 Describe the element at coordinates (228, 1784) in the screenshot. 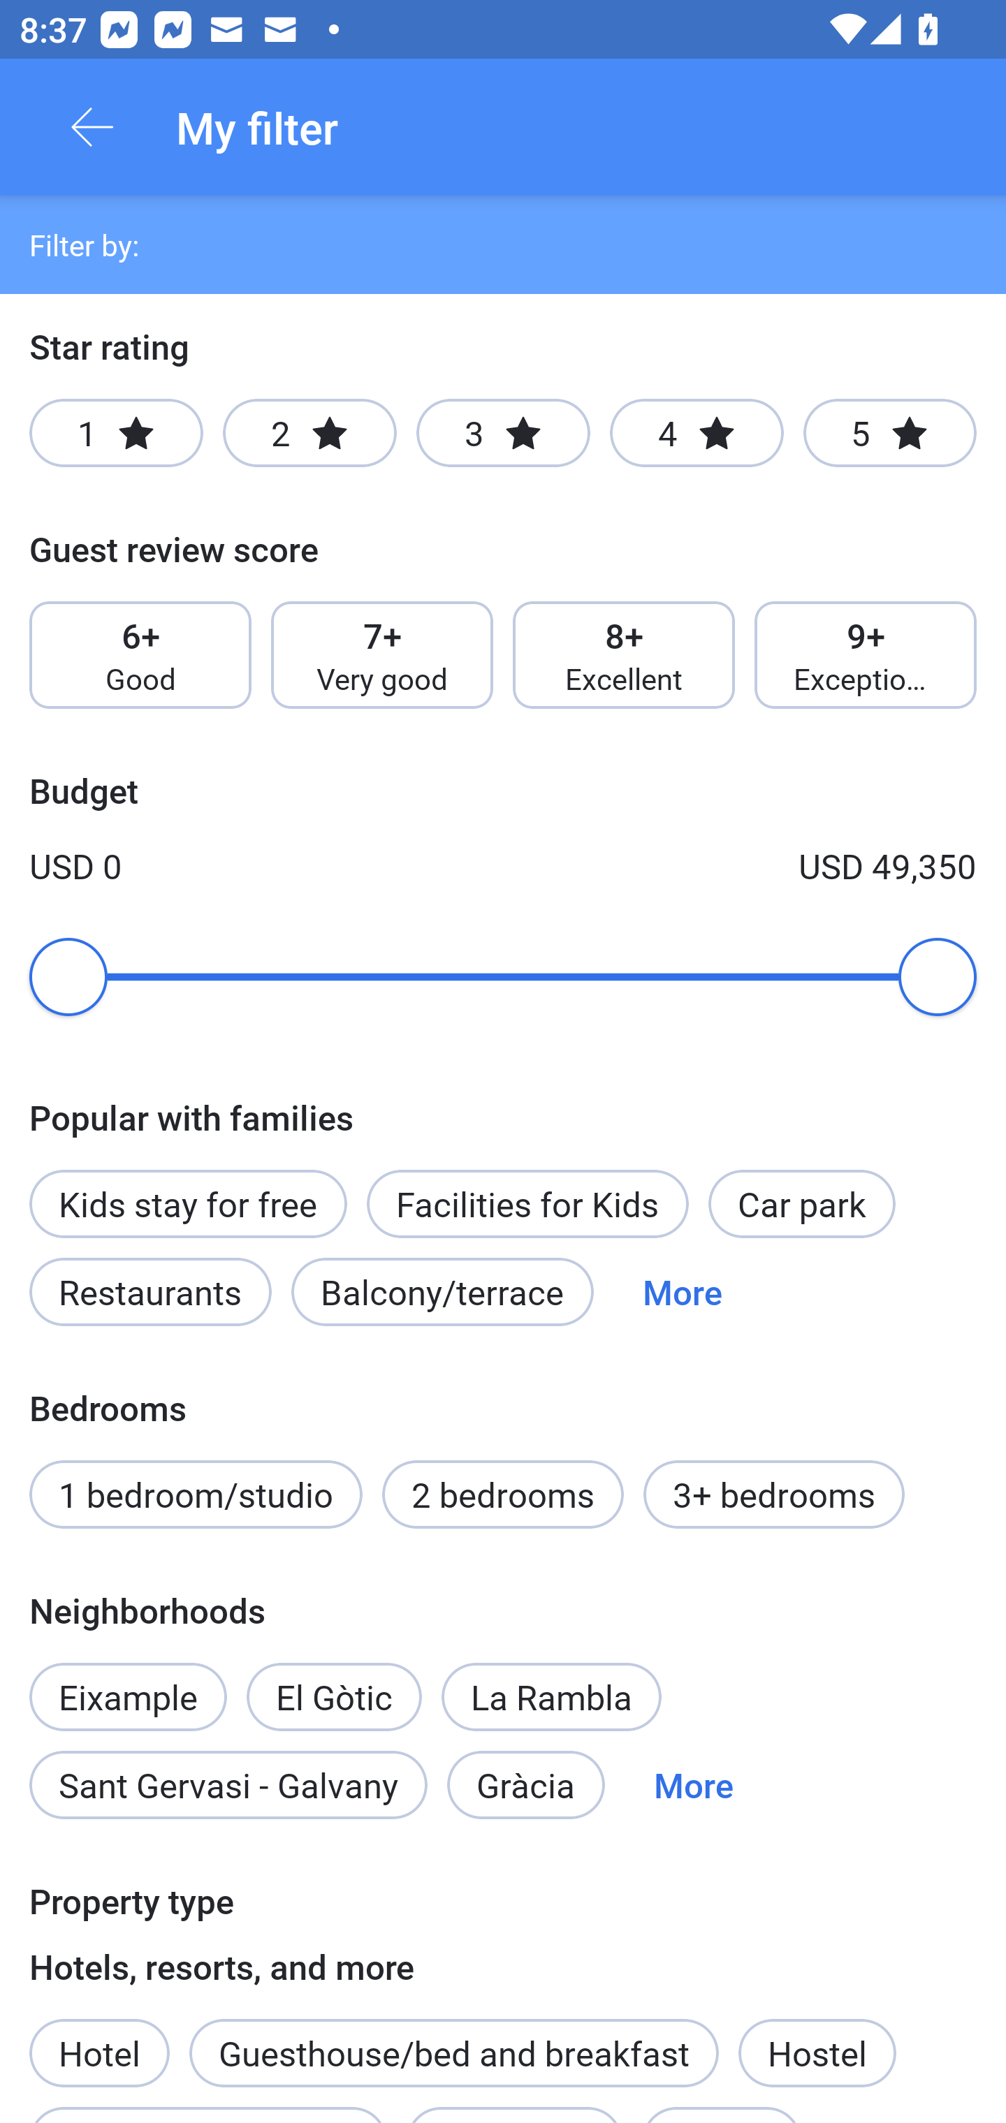

I see `Sant Gervasi - Galvany` at that location.